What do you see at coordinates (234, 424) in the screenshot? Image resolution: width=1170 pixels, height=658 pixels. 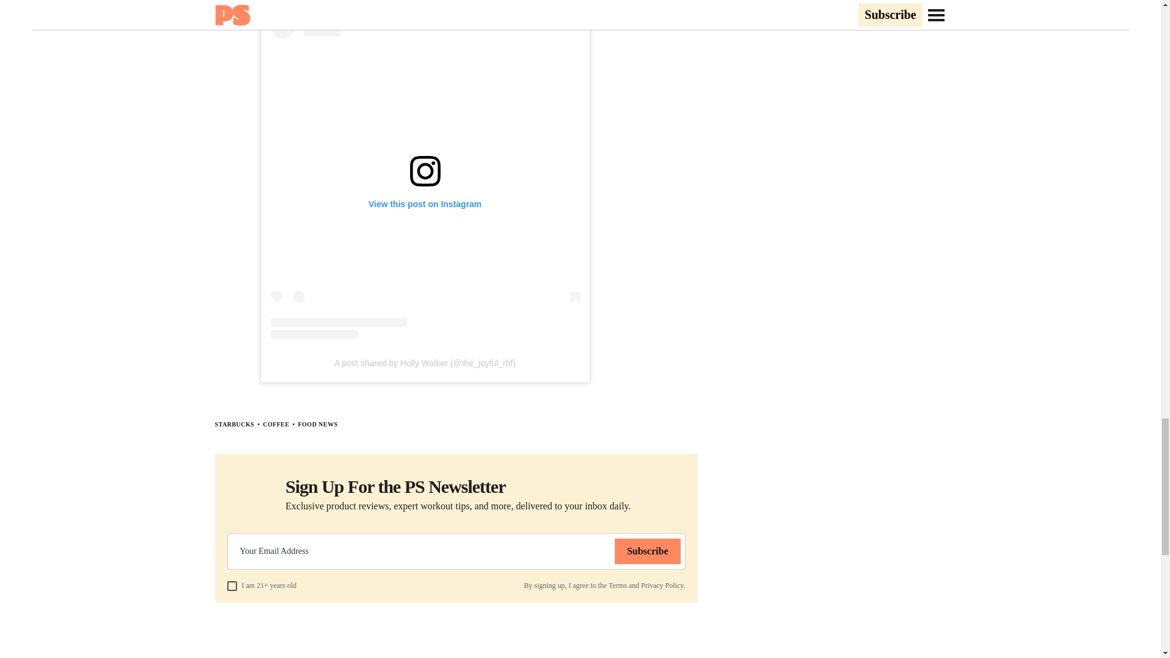 I see `STARBUCKS` at bounding box center [234, 424].